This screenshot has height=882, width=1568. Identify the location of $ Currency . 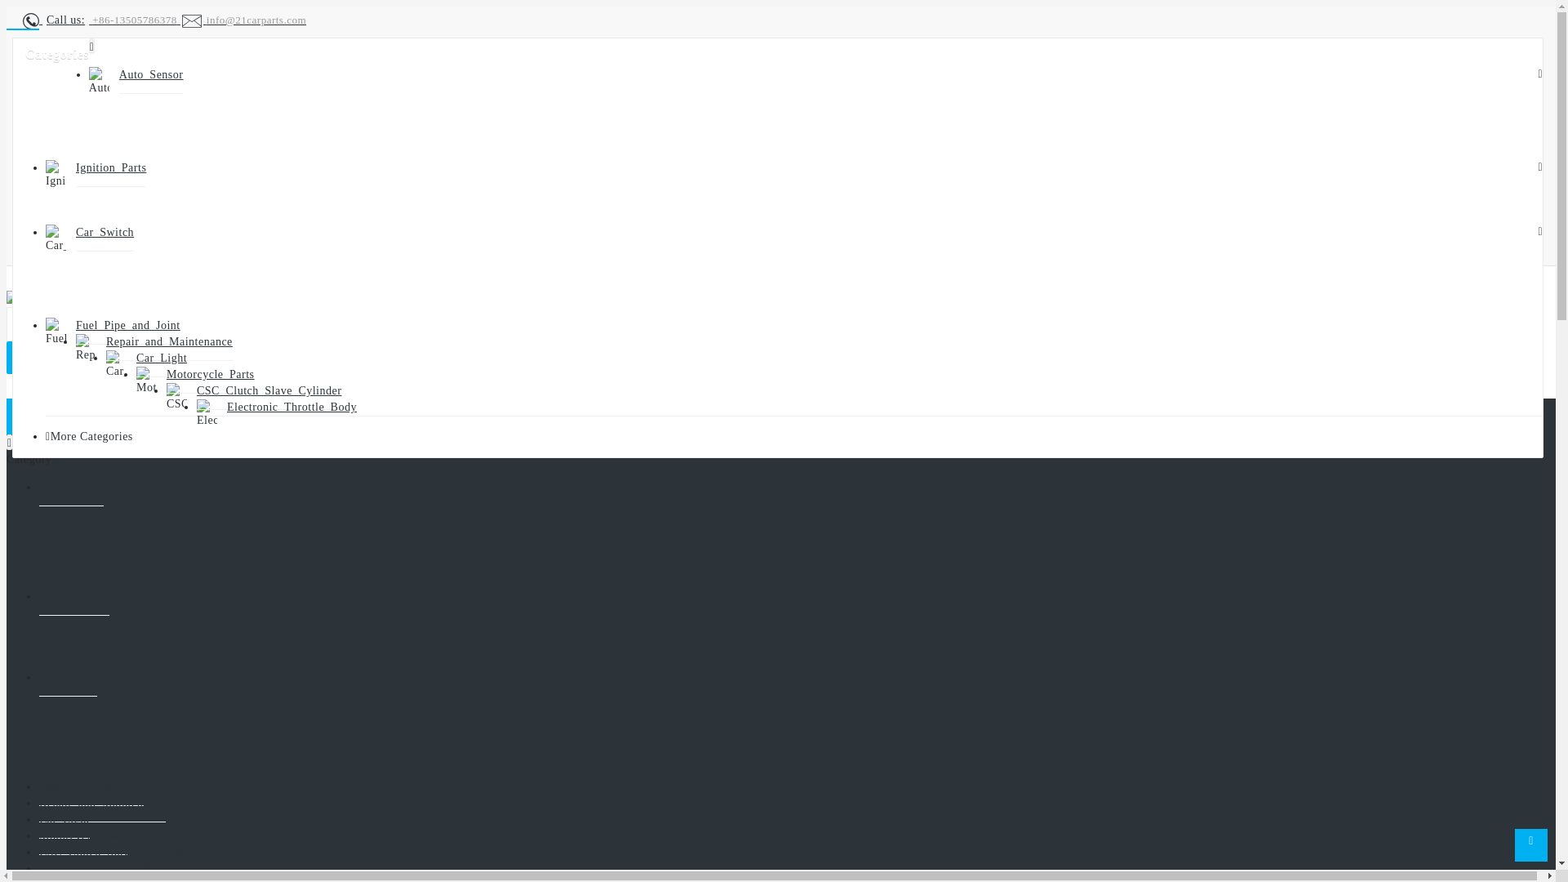
(83, 51).